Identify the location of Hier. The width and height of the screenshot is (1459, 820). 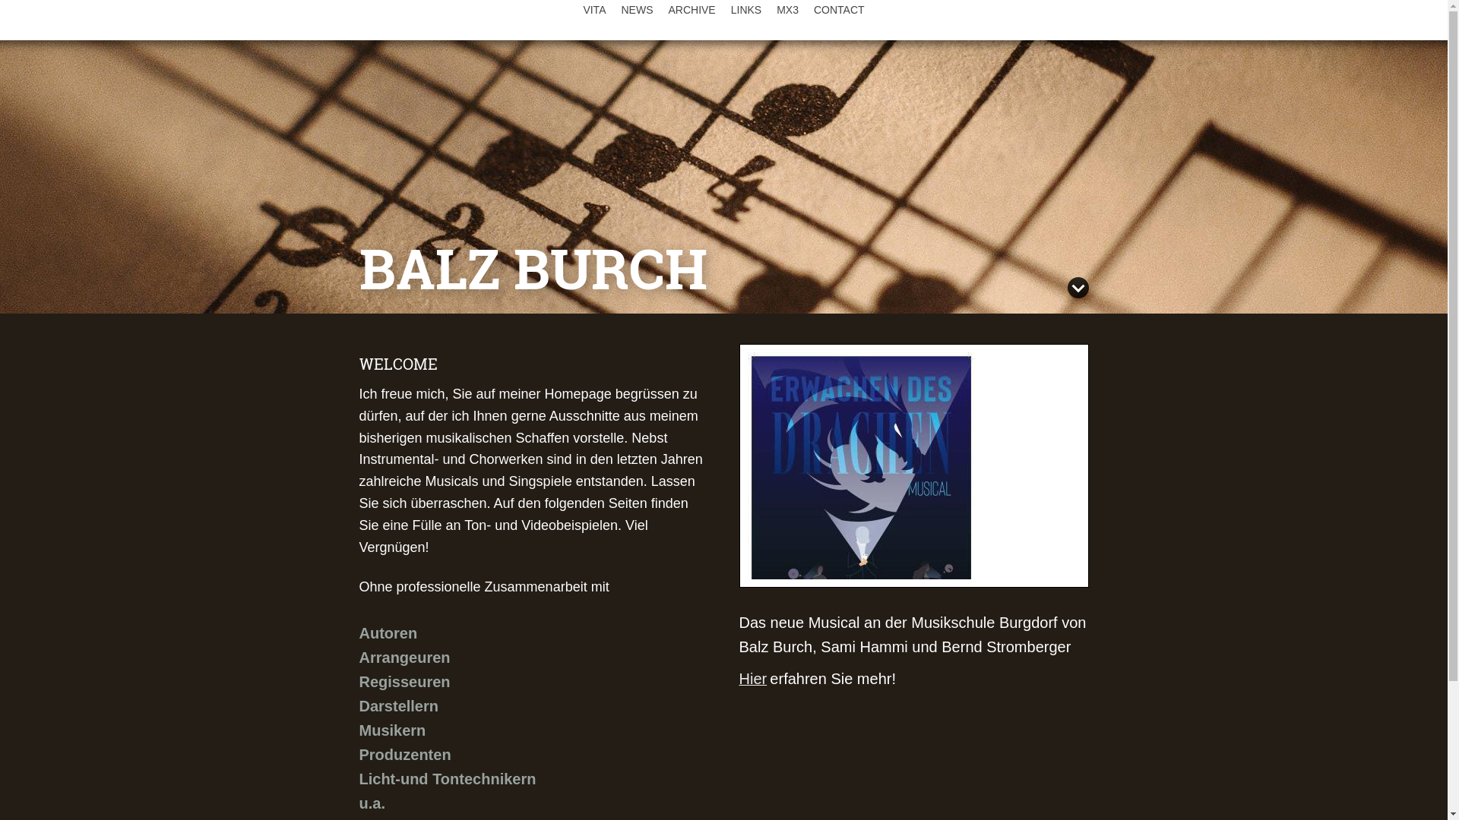
(752, 680).